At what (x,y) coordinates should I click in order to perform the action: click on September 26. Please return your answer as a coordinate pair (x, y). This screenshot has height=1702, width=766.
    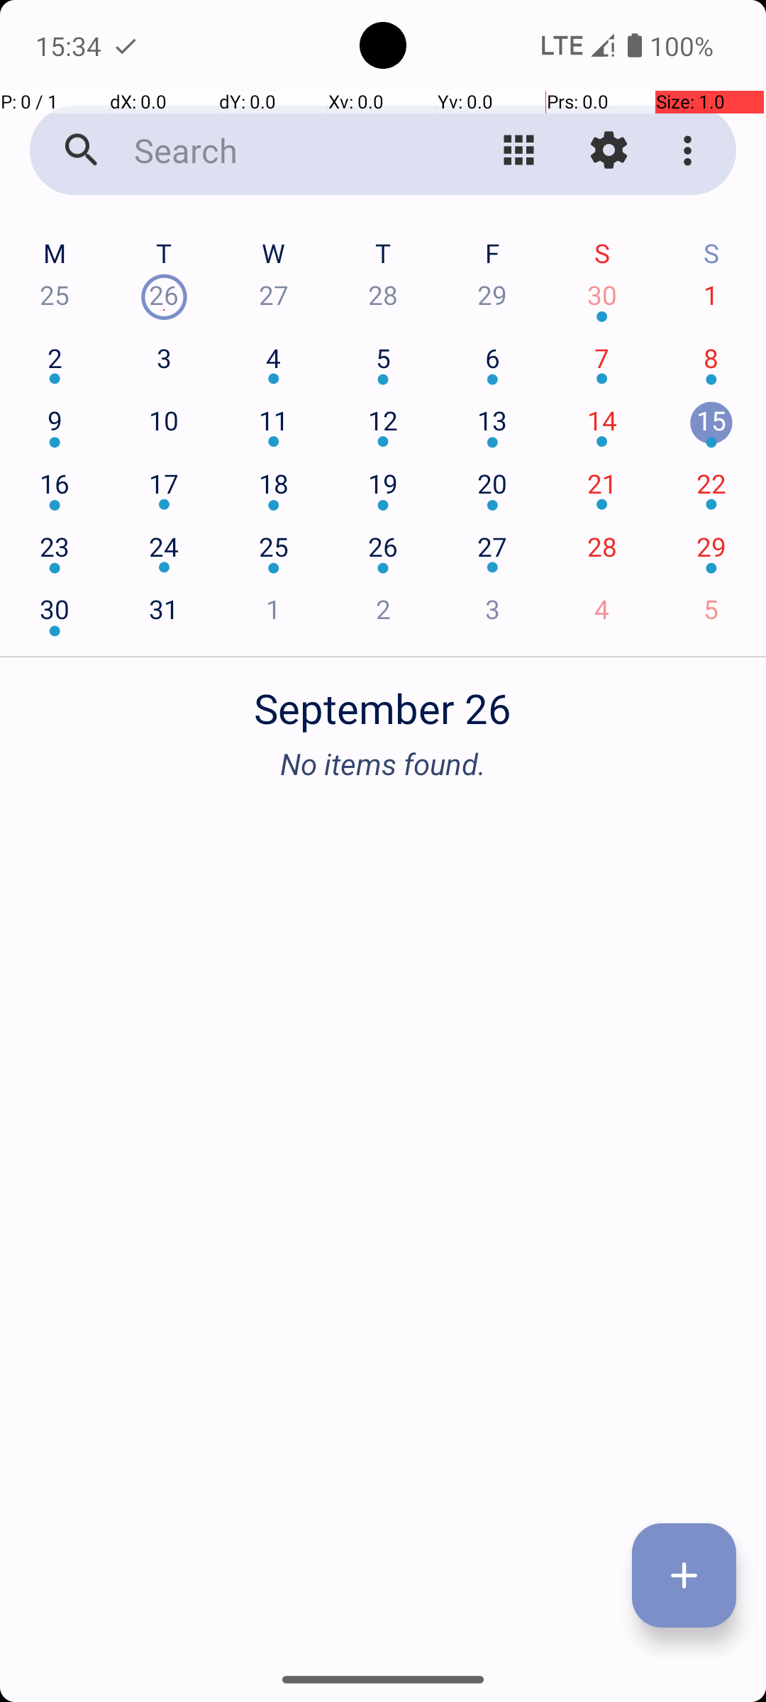
    Looking at the image, I should click on (383, 701).